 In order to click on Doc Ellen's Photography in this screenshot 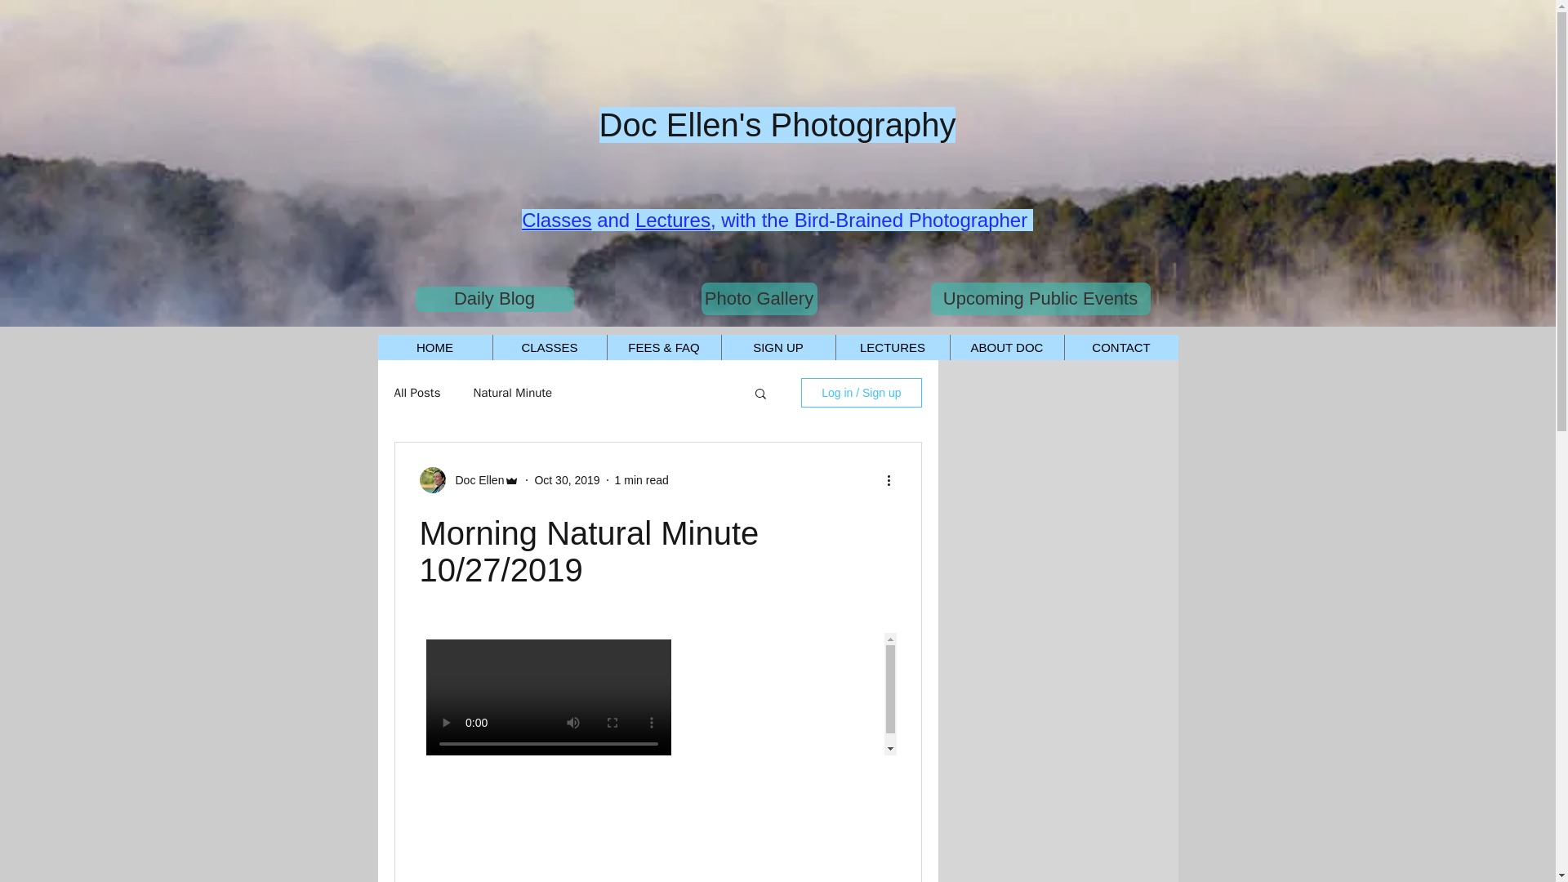, I will do `click(777, 124)`.